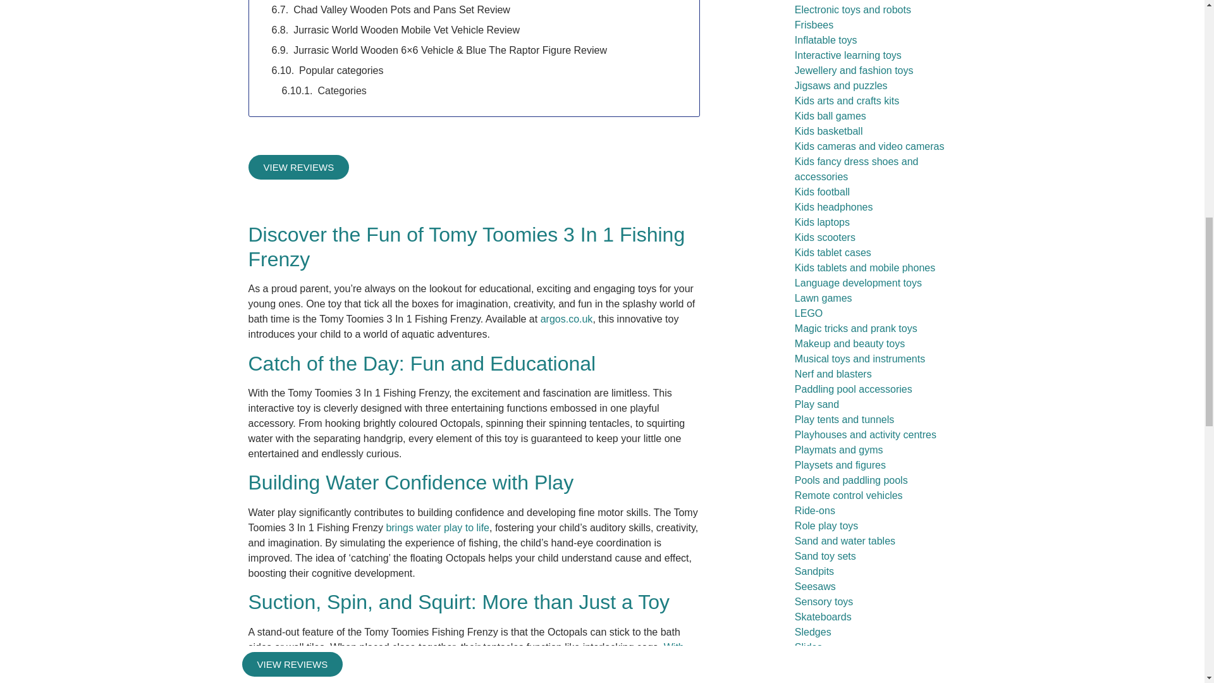 Image resolution: width=1214 pixels, height=683 pixels. Describe the element at coordinates (341, 90) in the screenshot. I see `Categories` at that location.